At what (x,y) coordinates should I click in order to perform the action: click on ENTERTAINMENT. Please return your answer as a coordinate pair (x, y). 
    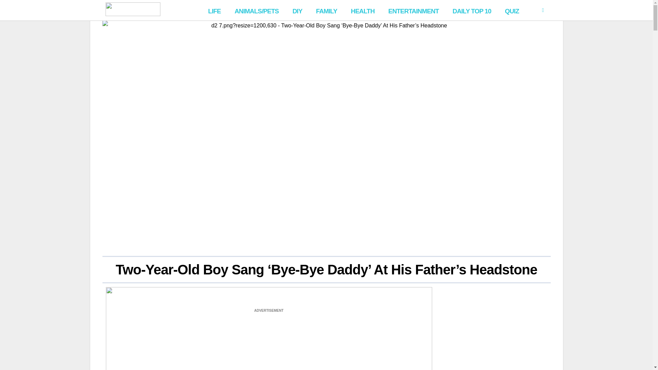
    Looking at the image, I should click on (413, 10).